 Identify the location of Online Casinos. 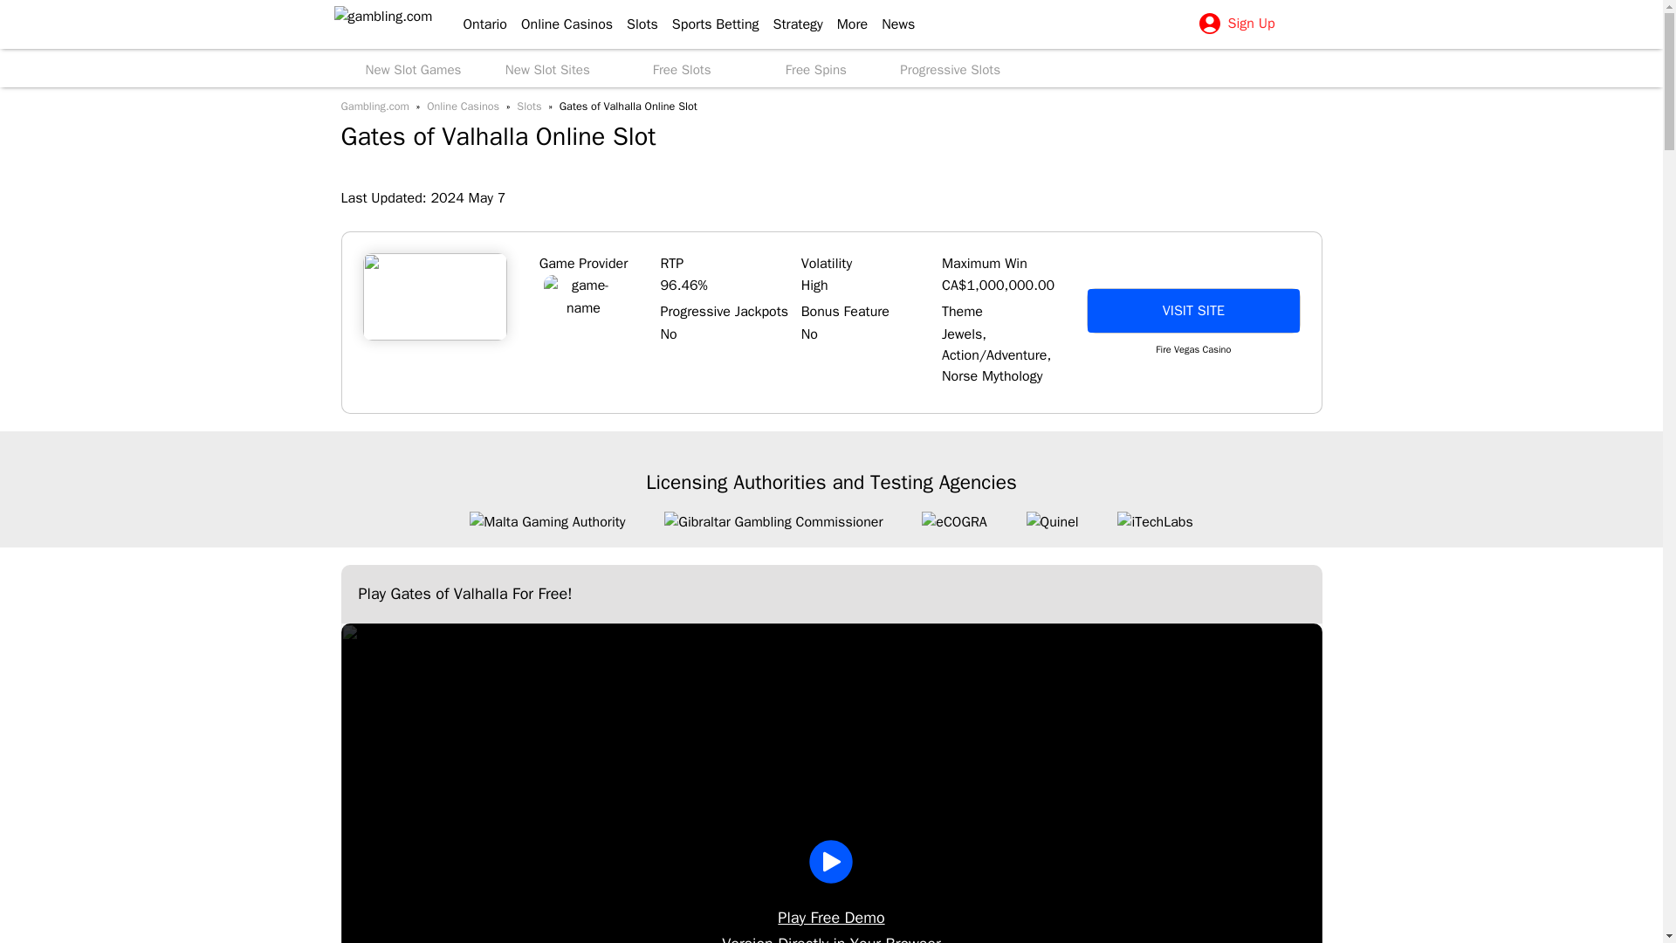
(560, 24).